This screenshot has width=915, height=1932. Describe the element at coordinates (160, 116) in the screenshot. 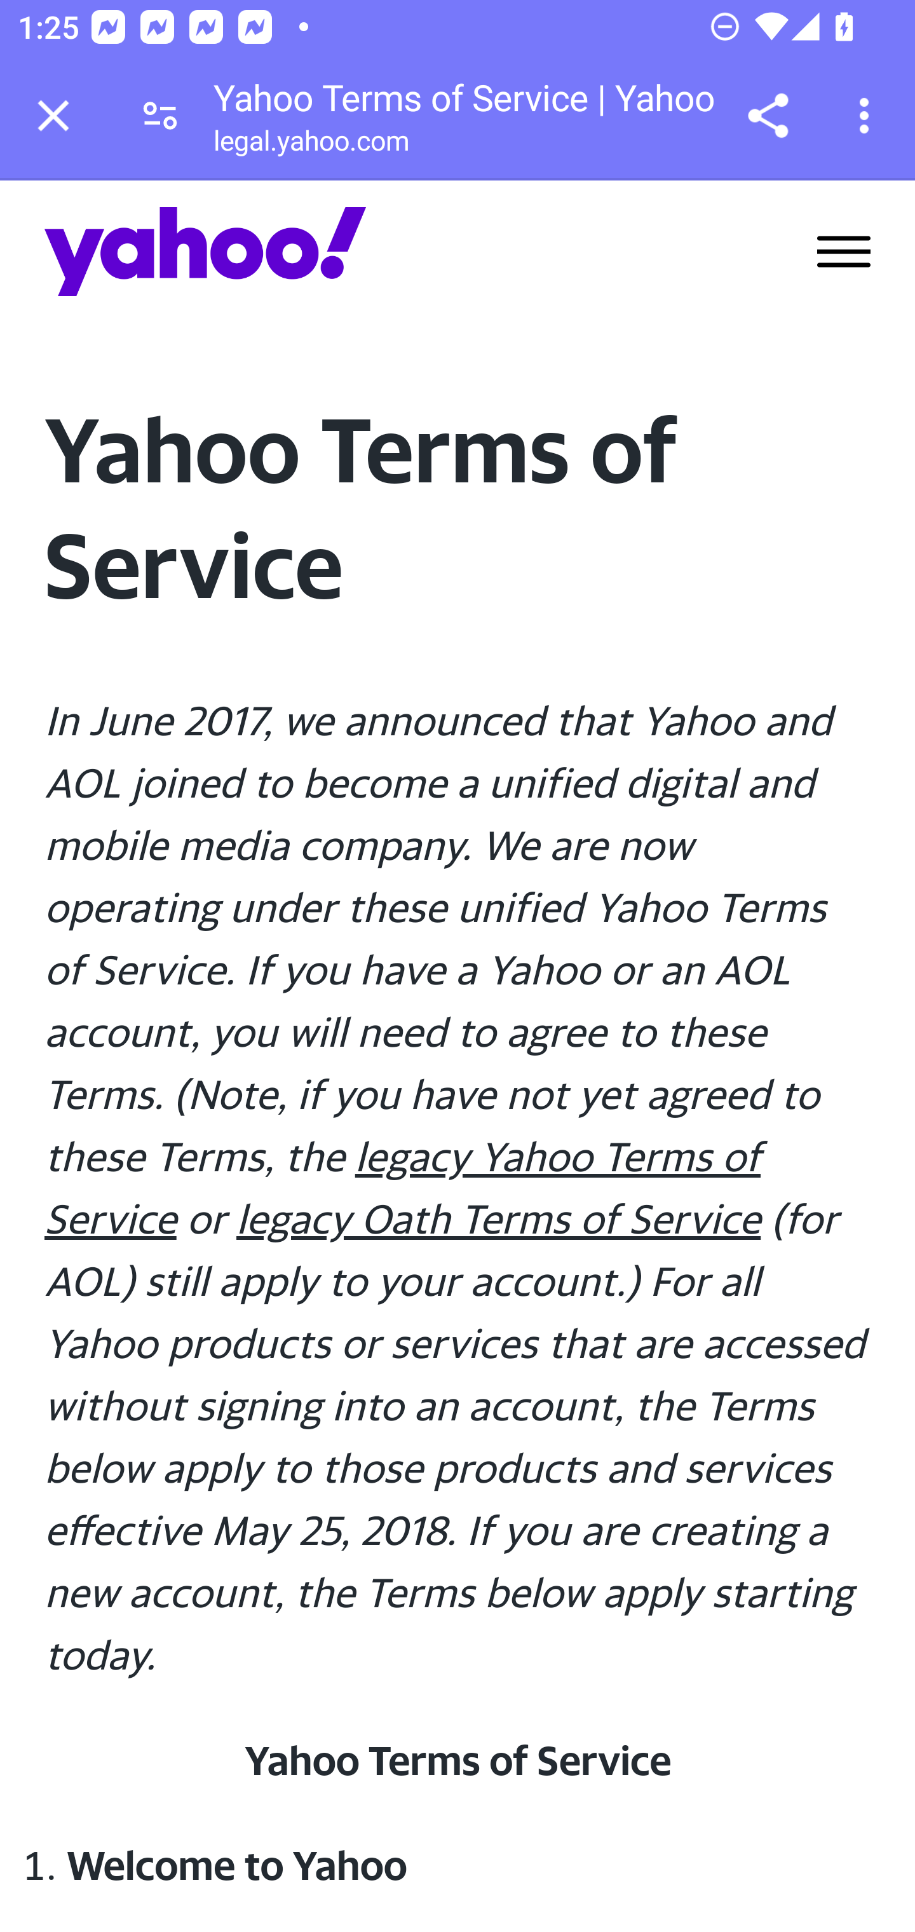

I see `Connection is secure` at that location.